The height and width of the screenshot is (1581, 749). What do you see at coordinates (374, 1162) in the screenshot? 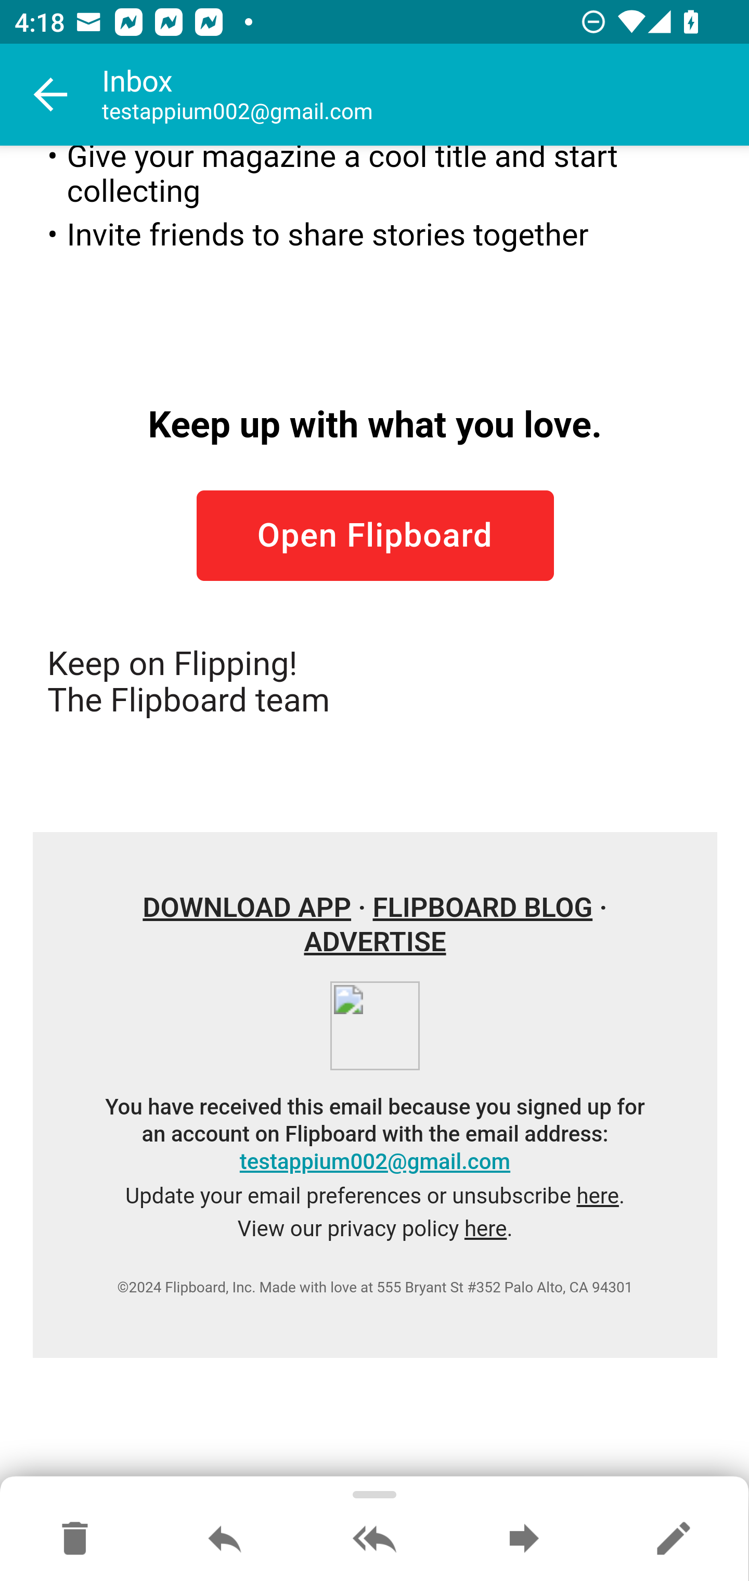
I see `testappium002@gmail.com` at bounding box center [374, 1162].